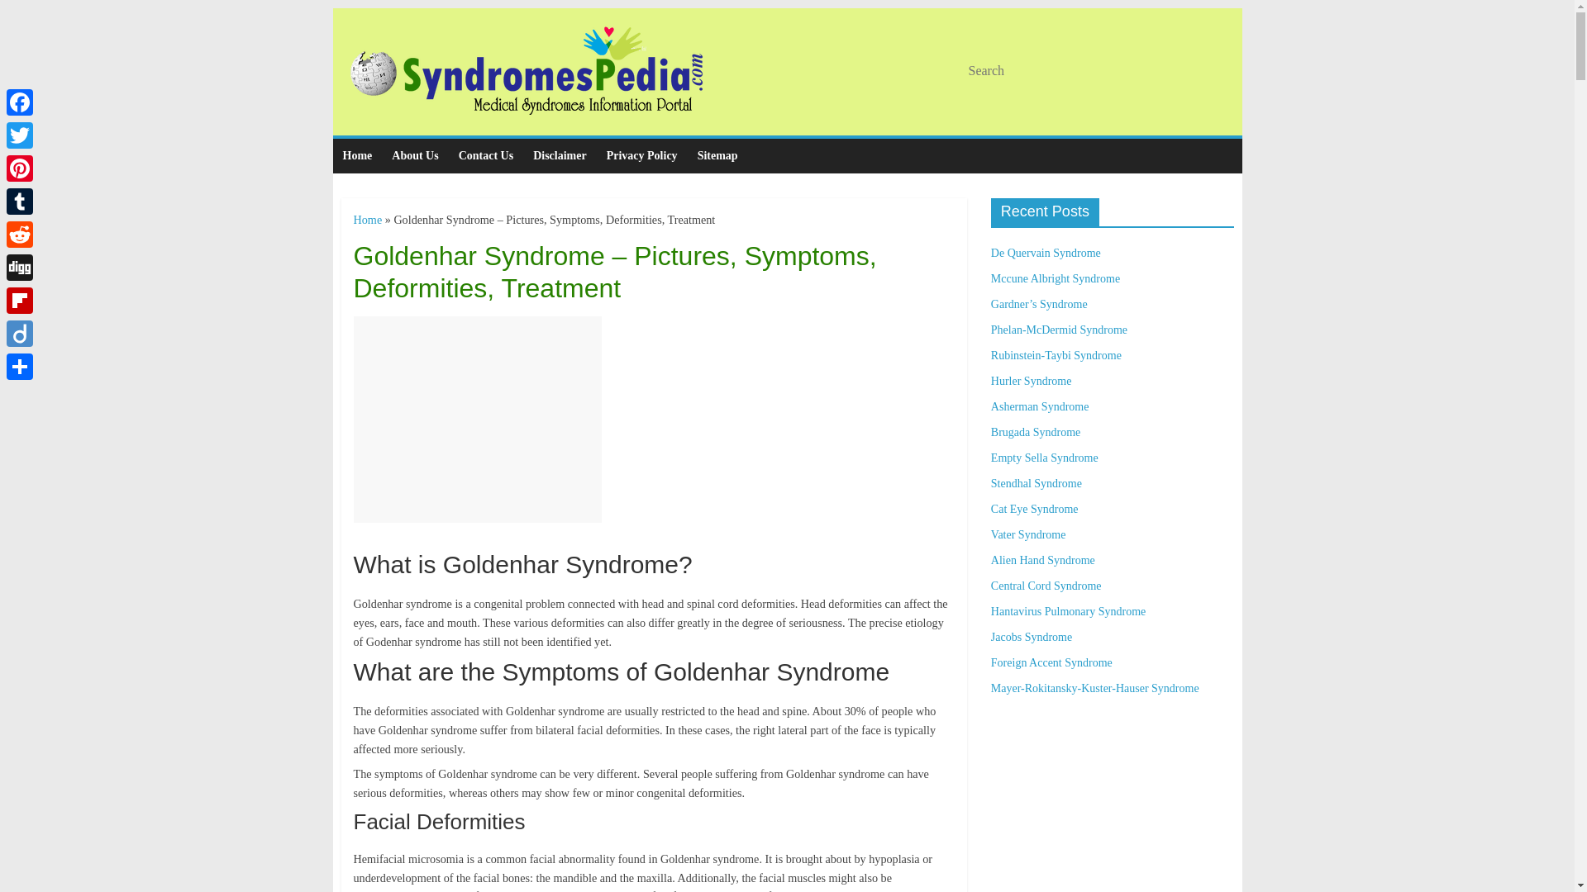  I want to click on About Us, so click(415, 155).